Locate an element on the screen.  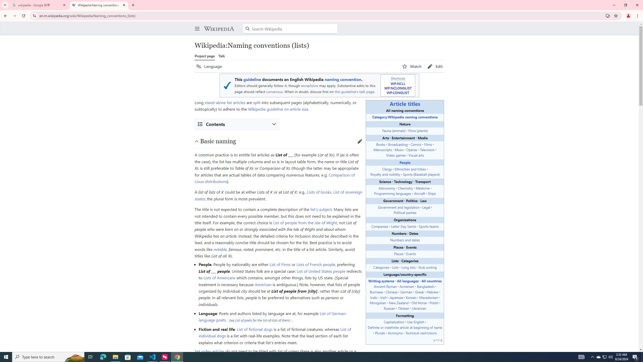
Lists of books is located at coordinates (319, 192).